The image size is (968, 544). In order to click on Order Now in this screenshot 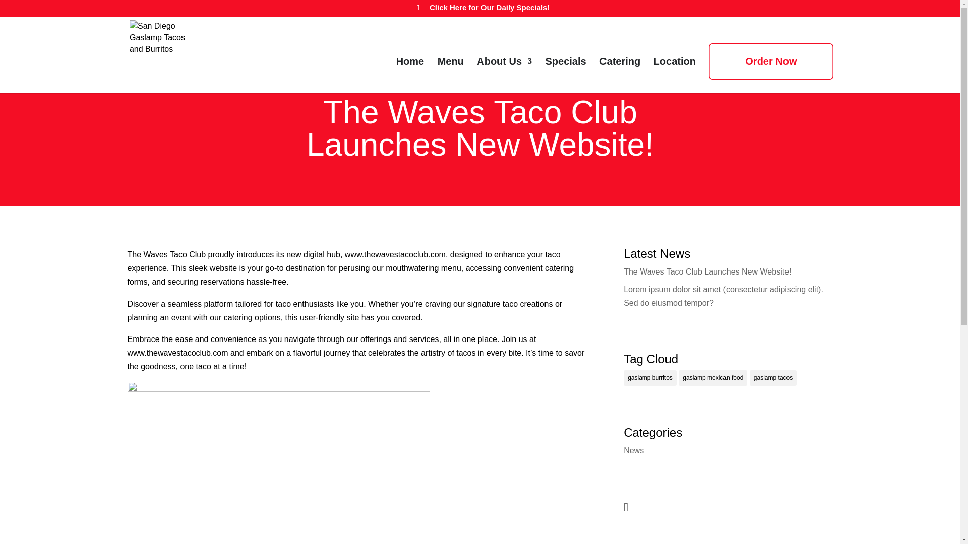, I will do `click(770, 61)`.